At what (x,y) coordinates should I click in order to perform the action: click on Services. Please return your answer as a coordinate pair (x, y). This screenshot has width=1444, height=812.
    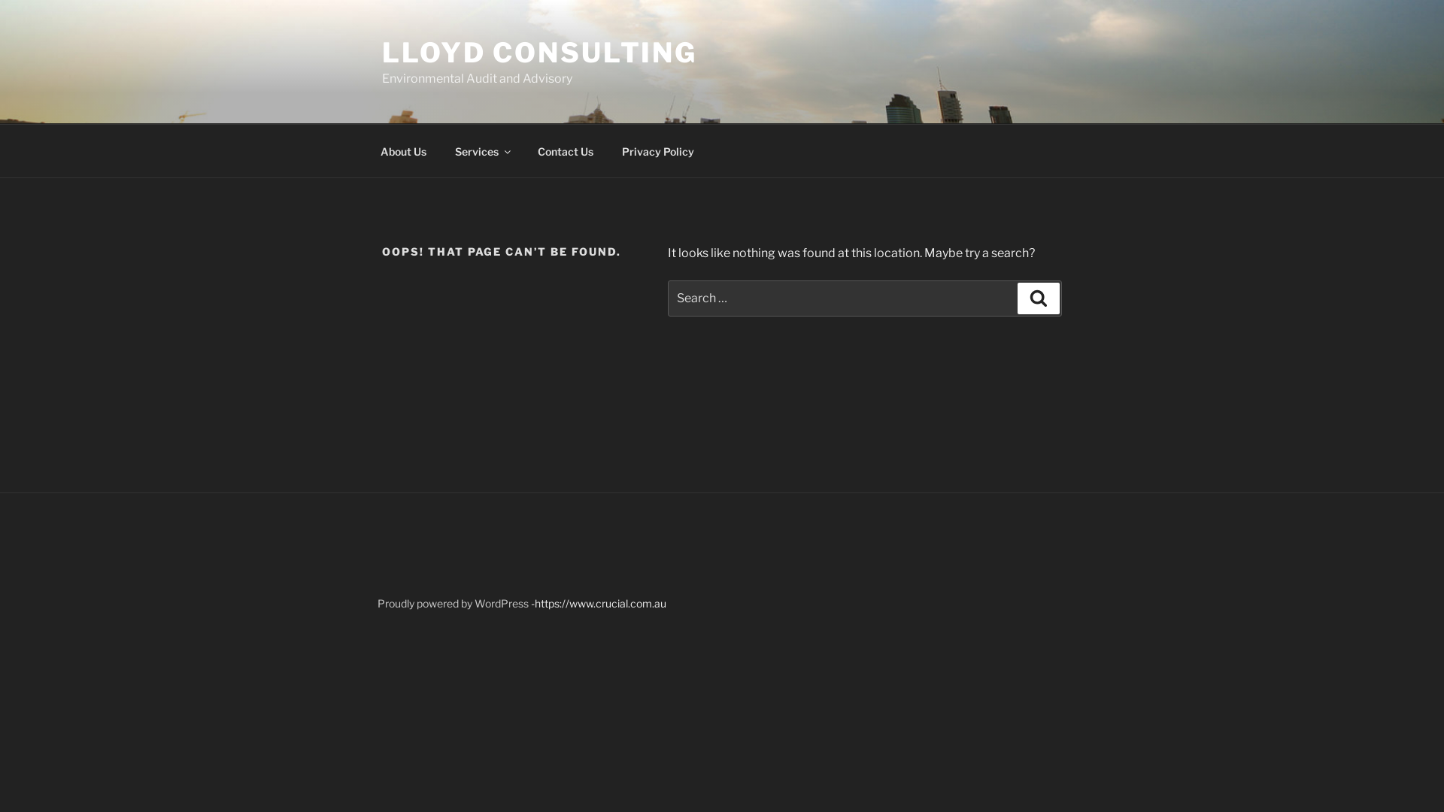
    Looking at the image, I should click on (481, 150).